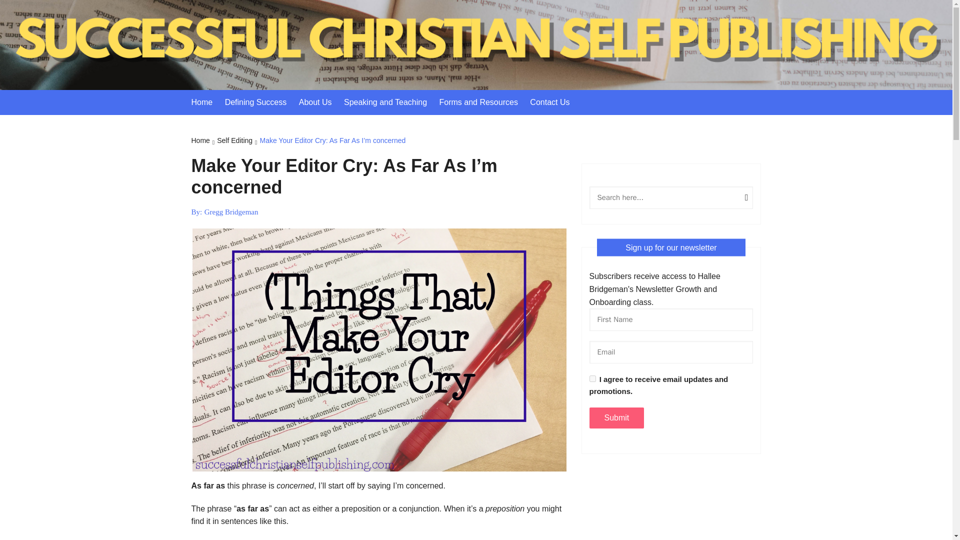 The width and height of the screenshot is (960, 540). Describe the element at coordinates (320, 102) in the screenshot. I see `About Us` at that location.